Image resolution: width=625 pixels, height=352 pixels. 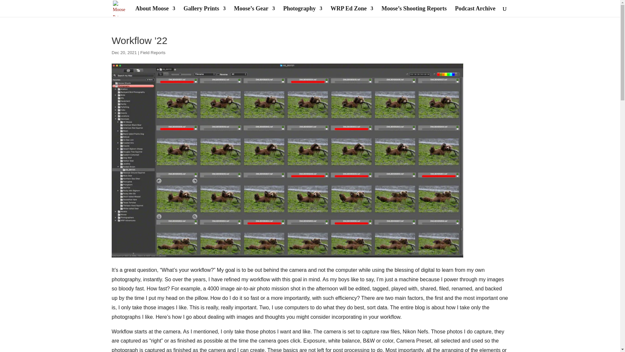 I want to click on WRP Ed Zone, so click(x=352, y=11).